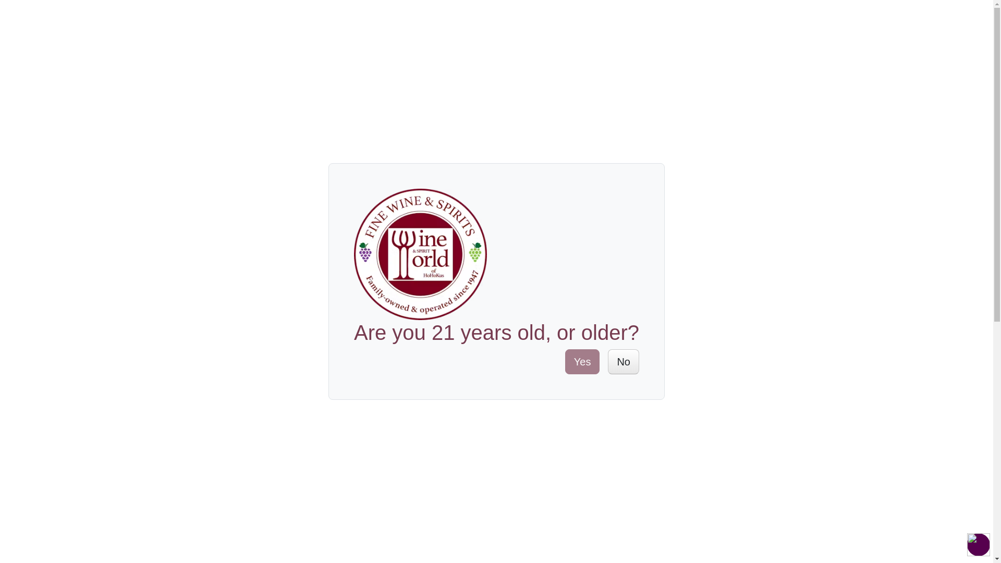 The height and width of the screenshot is (563, 1001). I want to click on COLLECTOR'S CORNER, so click(474, 82).